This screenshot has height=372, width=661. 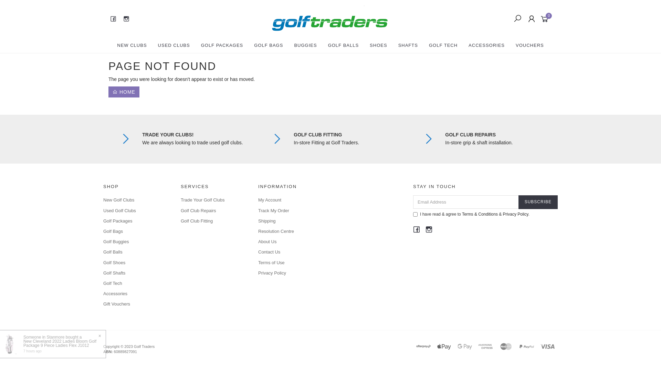 I want to click on GOLF TECH, so click(x=443, y=45).